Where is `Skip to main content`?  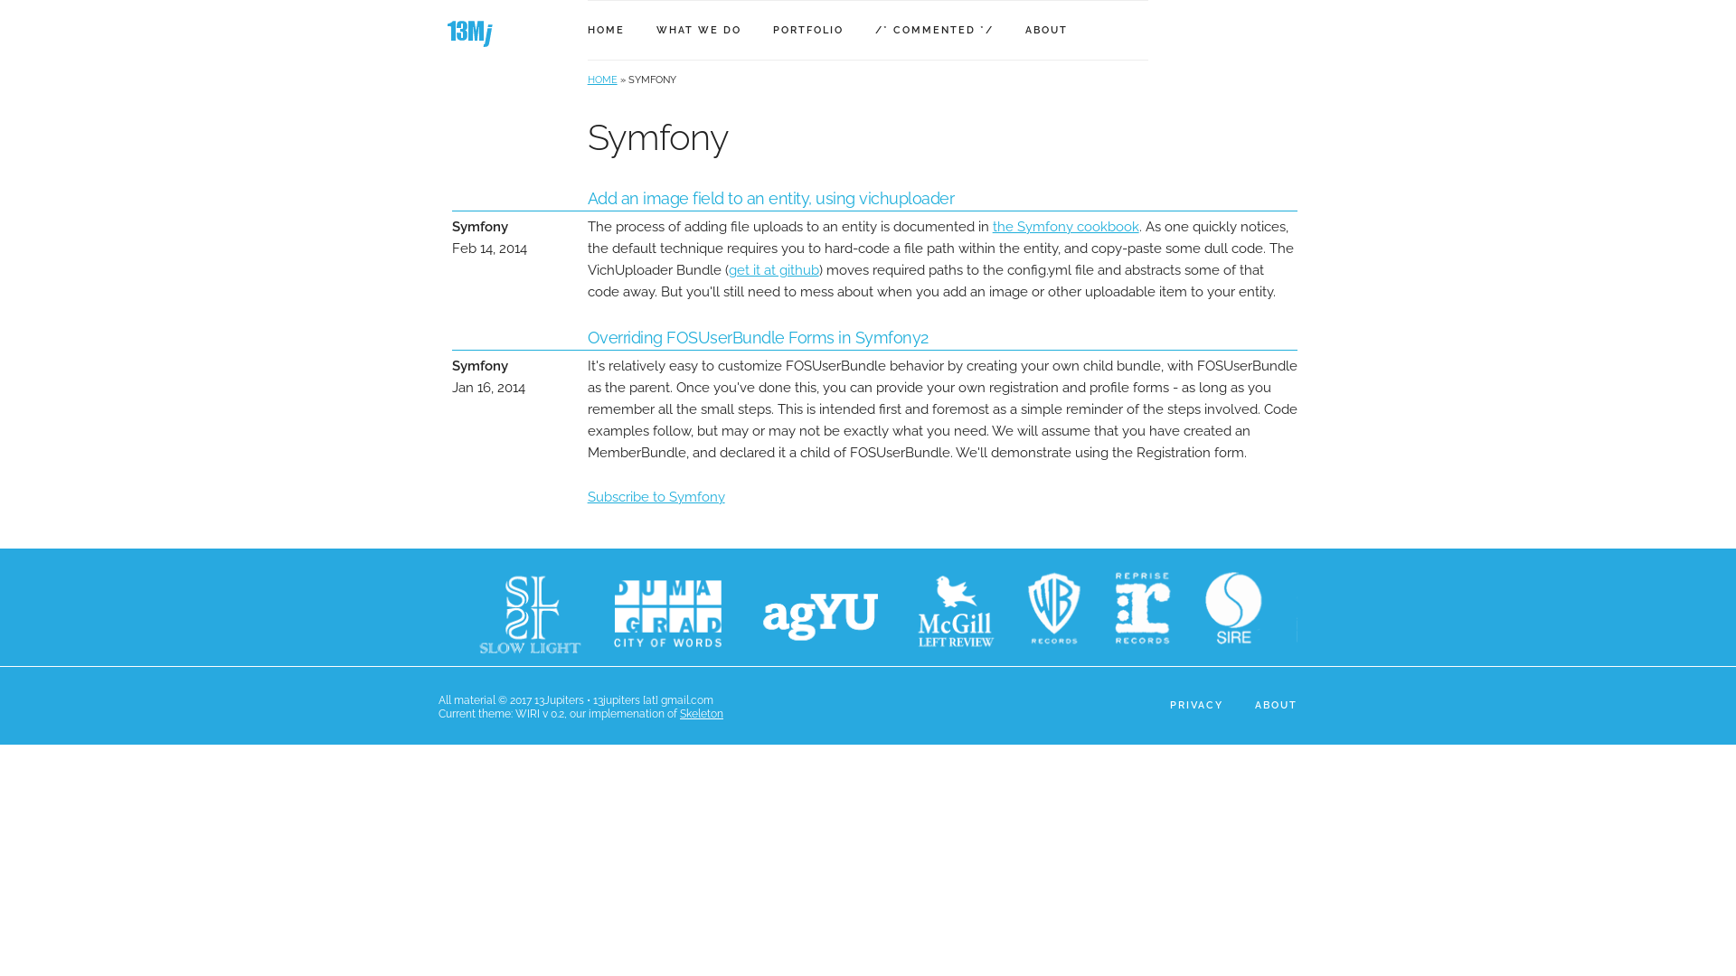 Skip to main content is located at coordinates (0, 0).